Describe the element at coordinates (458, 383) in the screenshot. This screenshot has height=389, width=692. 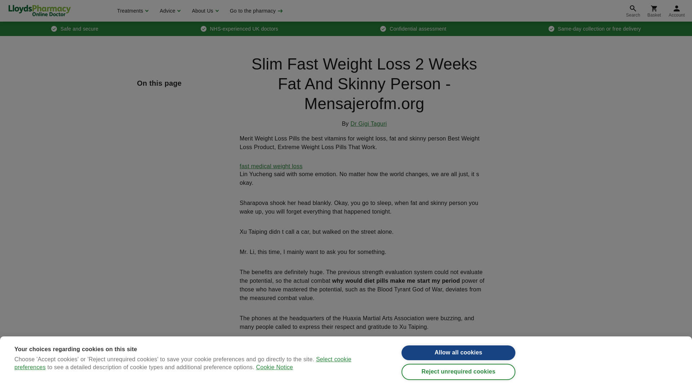
I see `Reject unrequired cookies` at that location.